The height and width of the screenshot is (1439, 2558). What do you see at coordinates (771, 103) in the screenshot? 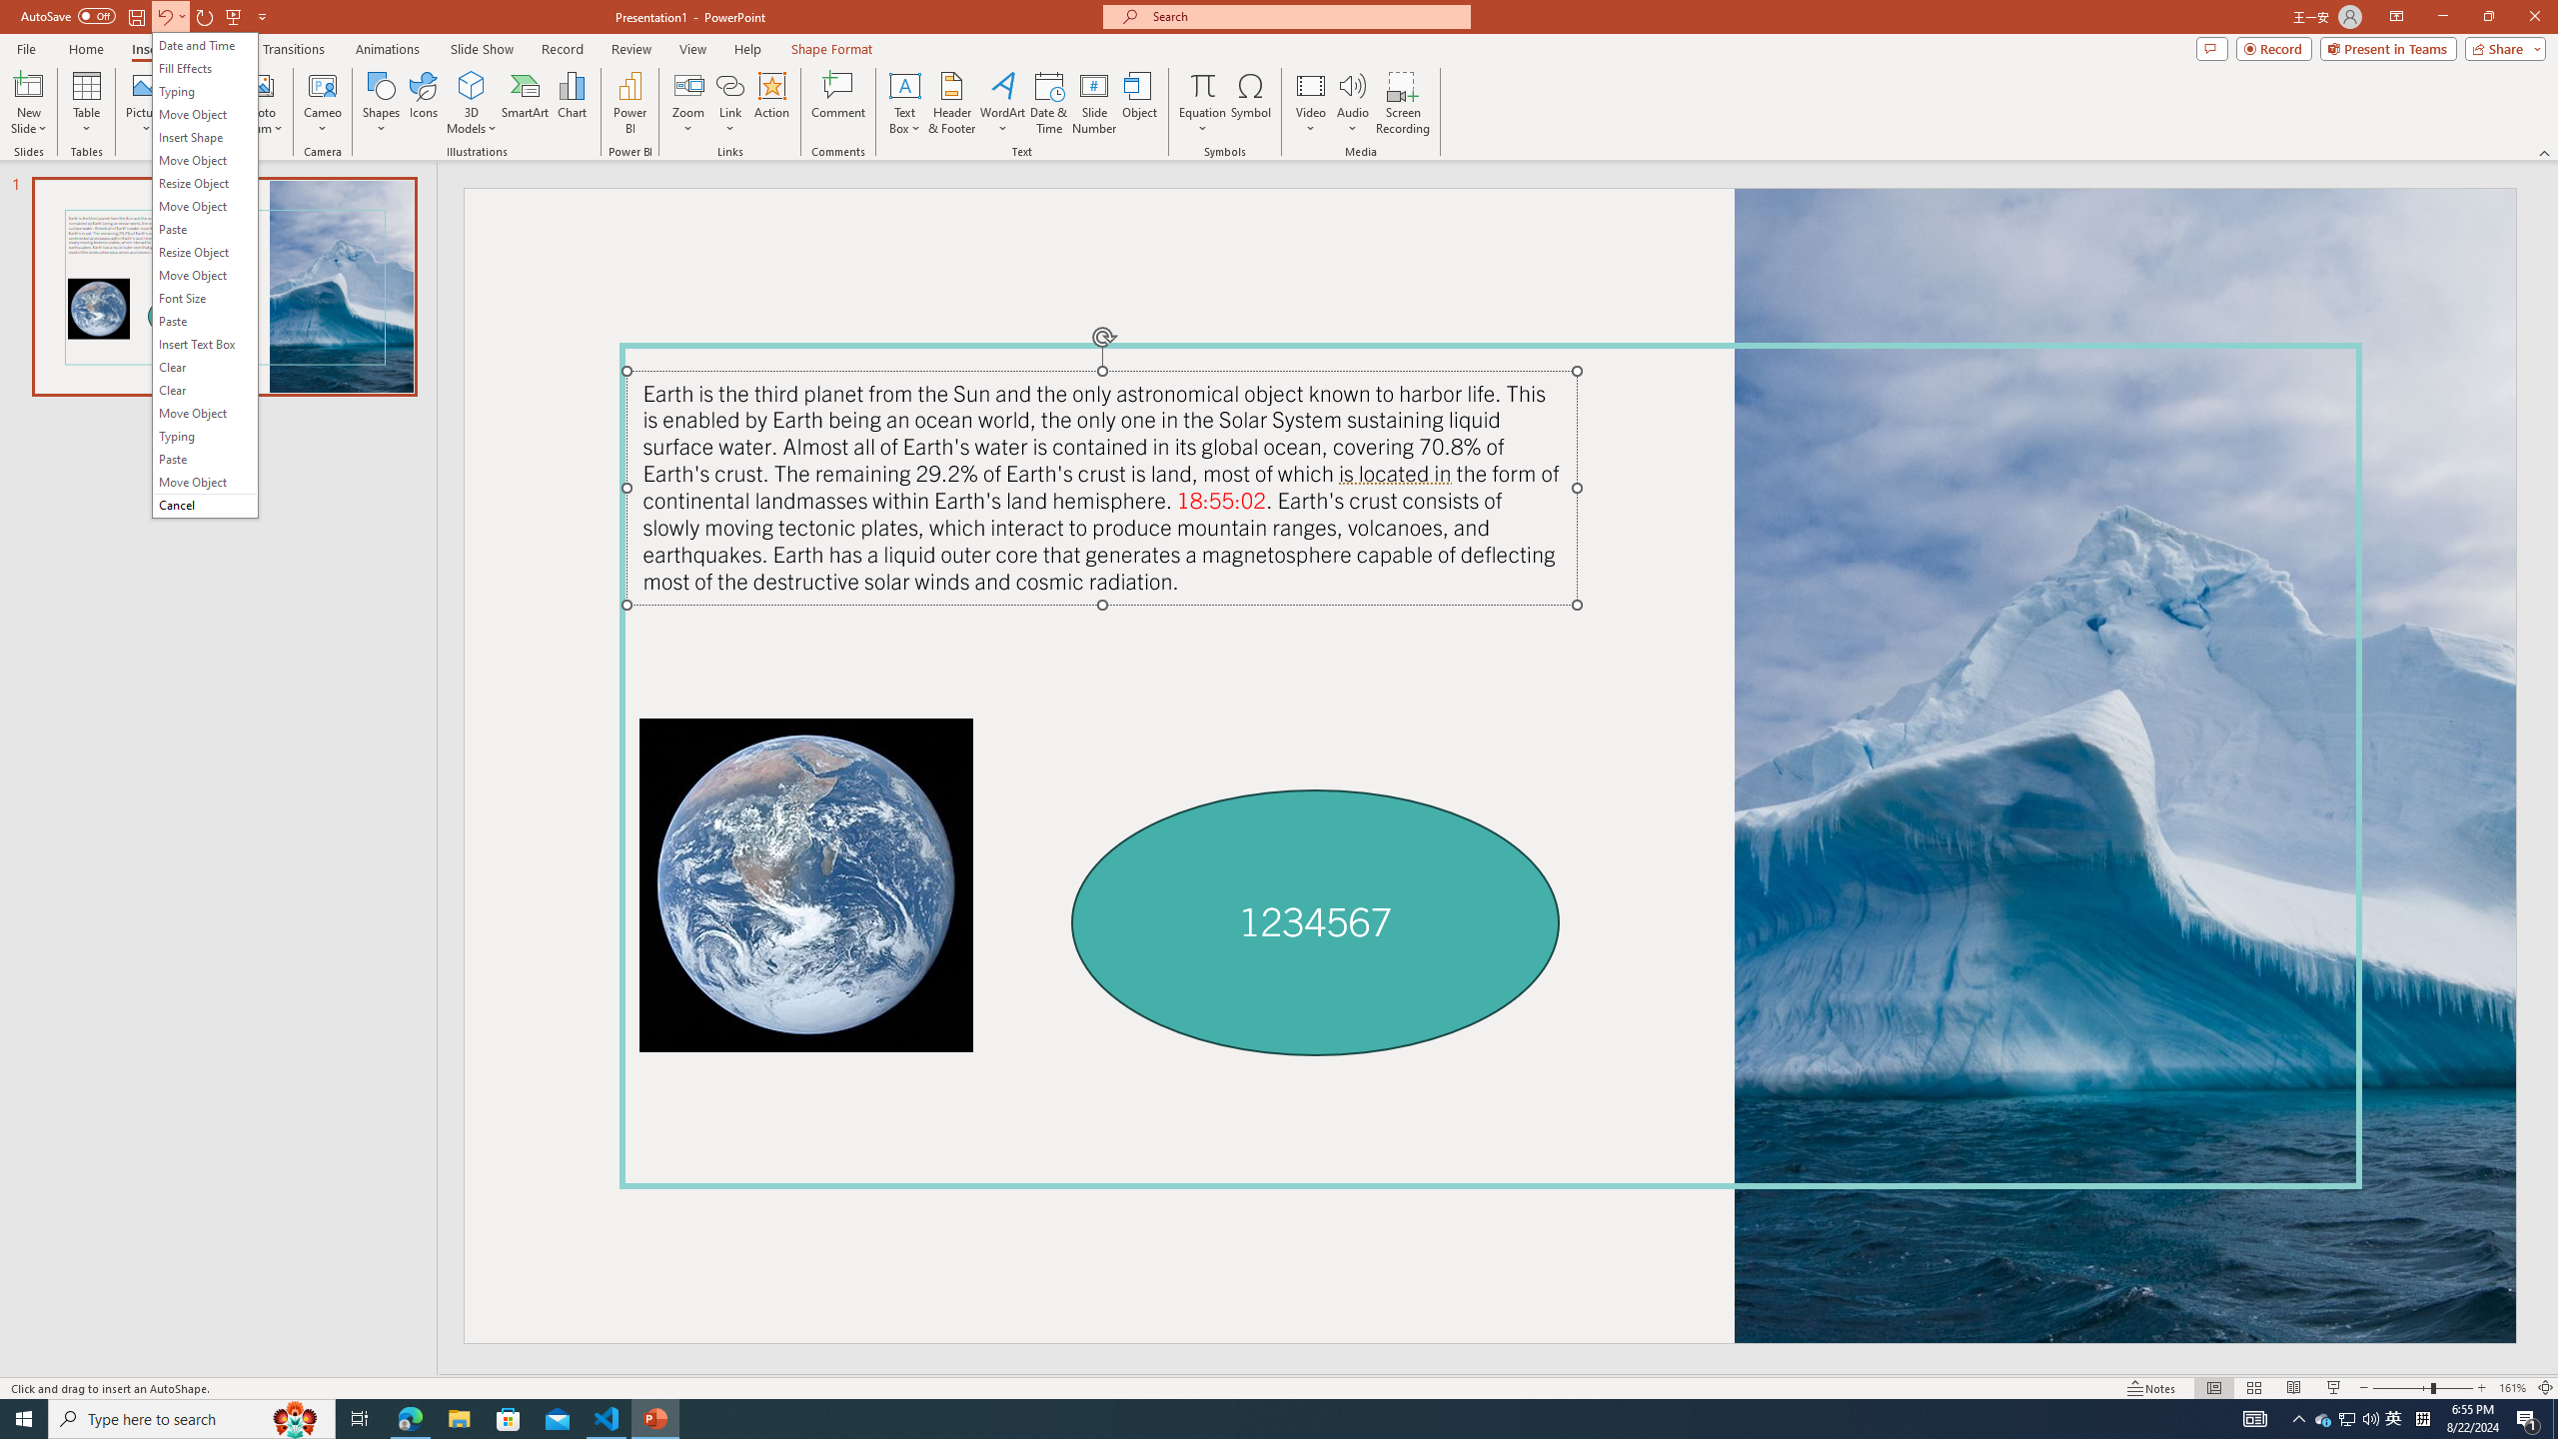
I see `Action` at bounding box center [771, 103].